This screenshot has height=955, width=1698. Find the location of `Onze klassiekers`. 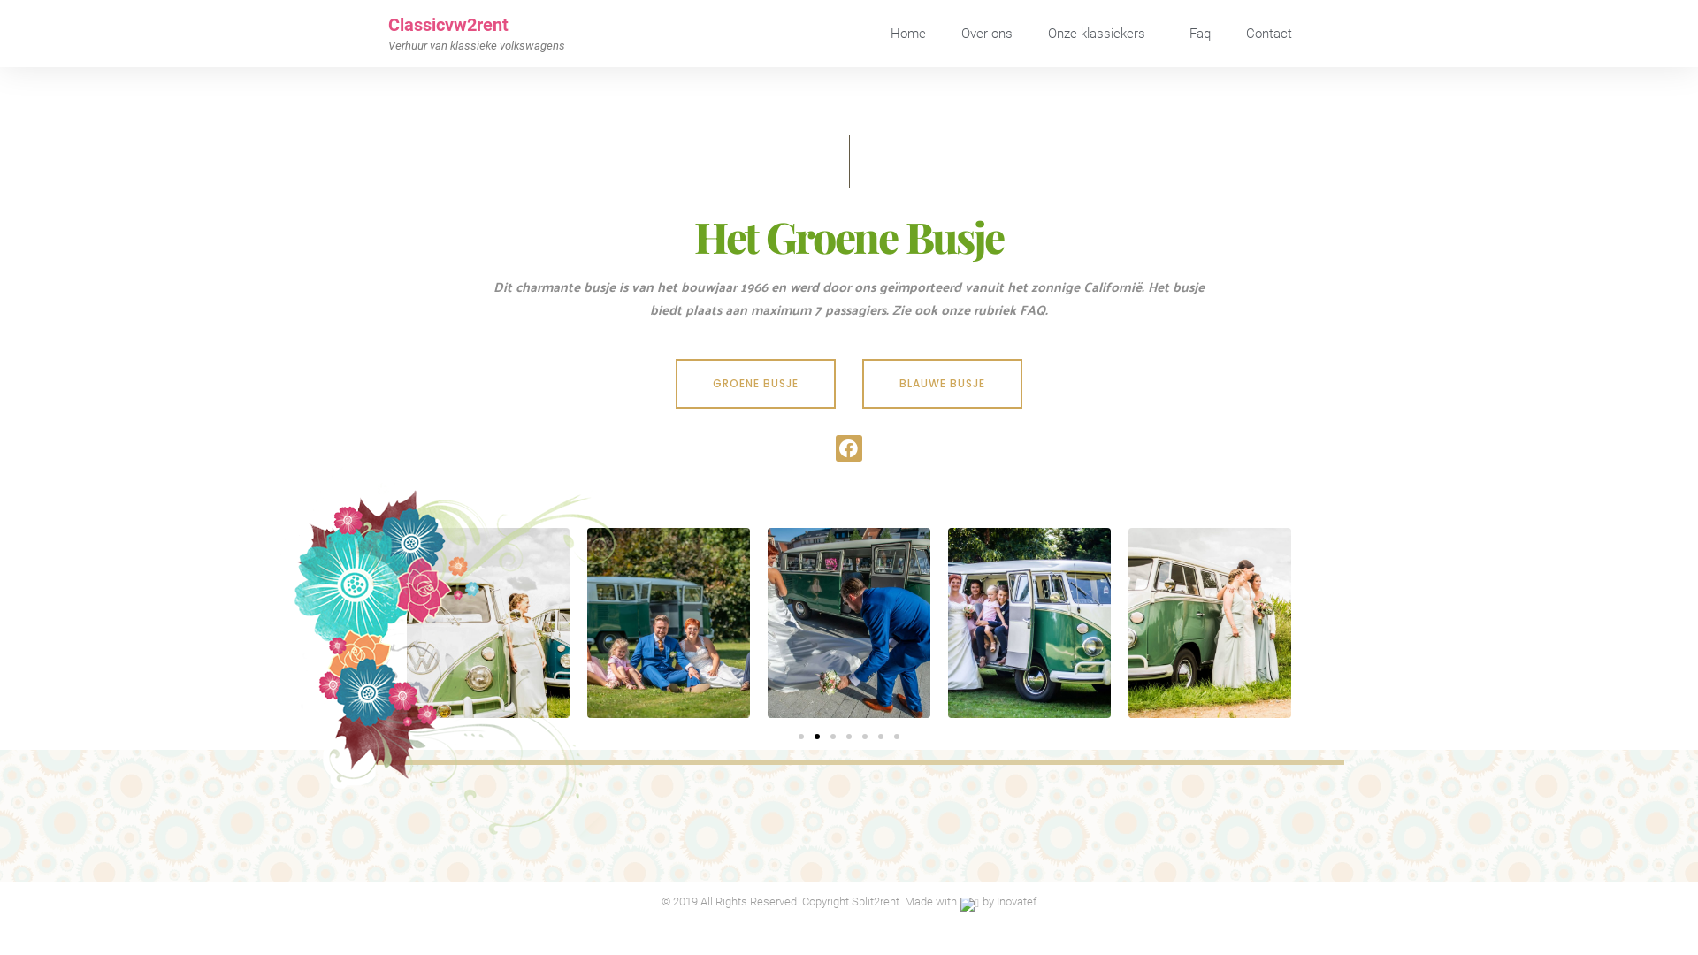

Onze klassiekers is located at coordinates (1101, 34).